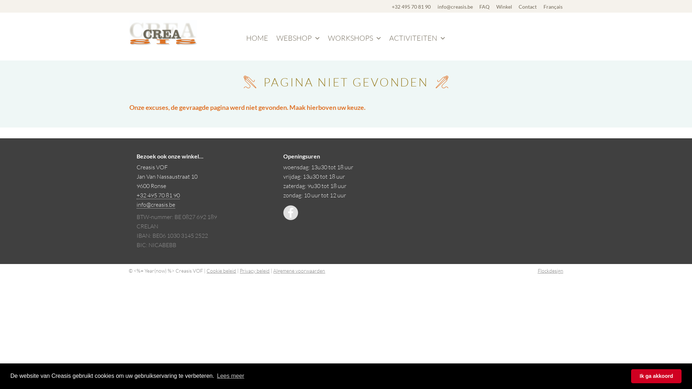  I want to click on Winkel, so click(504, 6).